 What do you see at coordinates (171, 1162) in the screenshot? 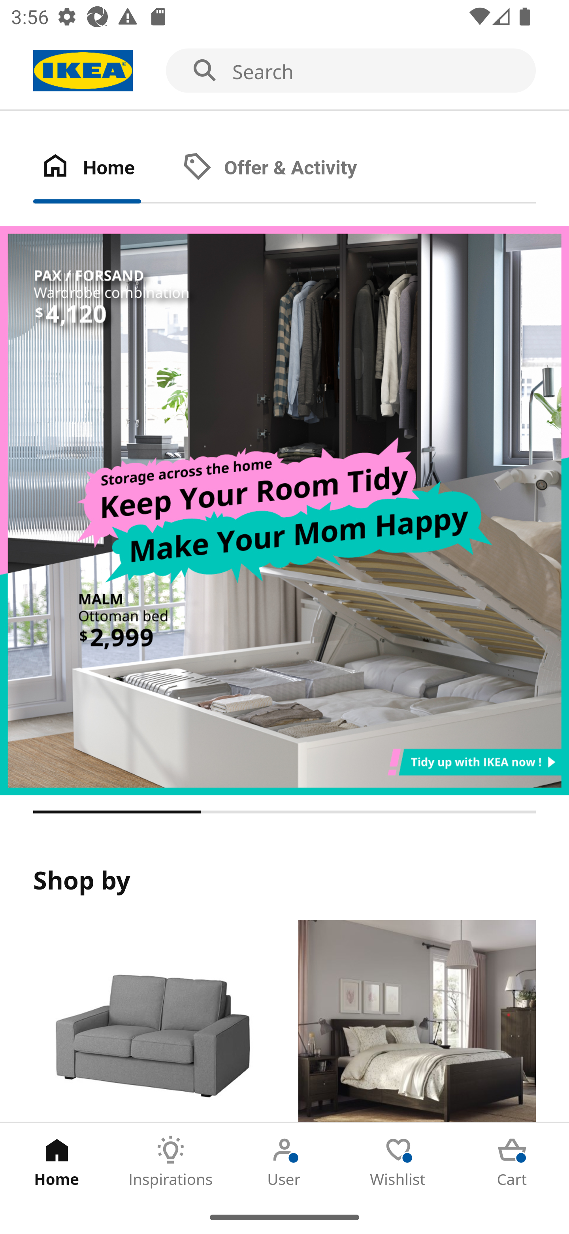
I see `Inspirations
Tab 2 of 5` at bounding box center [171, 1162].